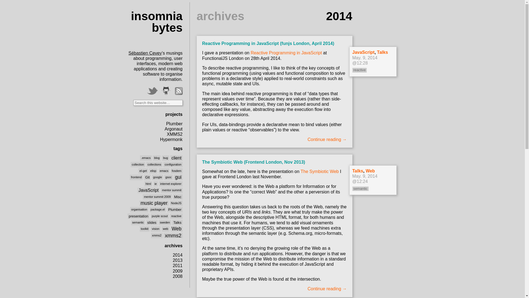  I want to click on 2009, so click(178, 271).